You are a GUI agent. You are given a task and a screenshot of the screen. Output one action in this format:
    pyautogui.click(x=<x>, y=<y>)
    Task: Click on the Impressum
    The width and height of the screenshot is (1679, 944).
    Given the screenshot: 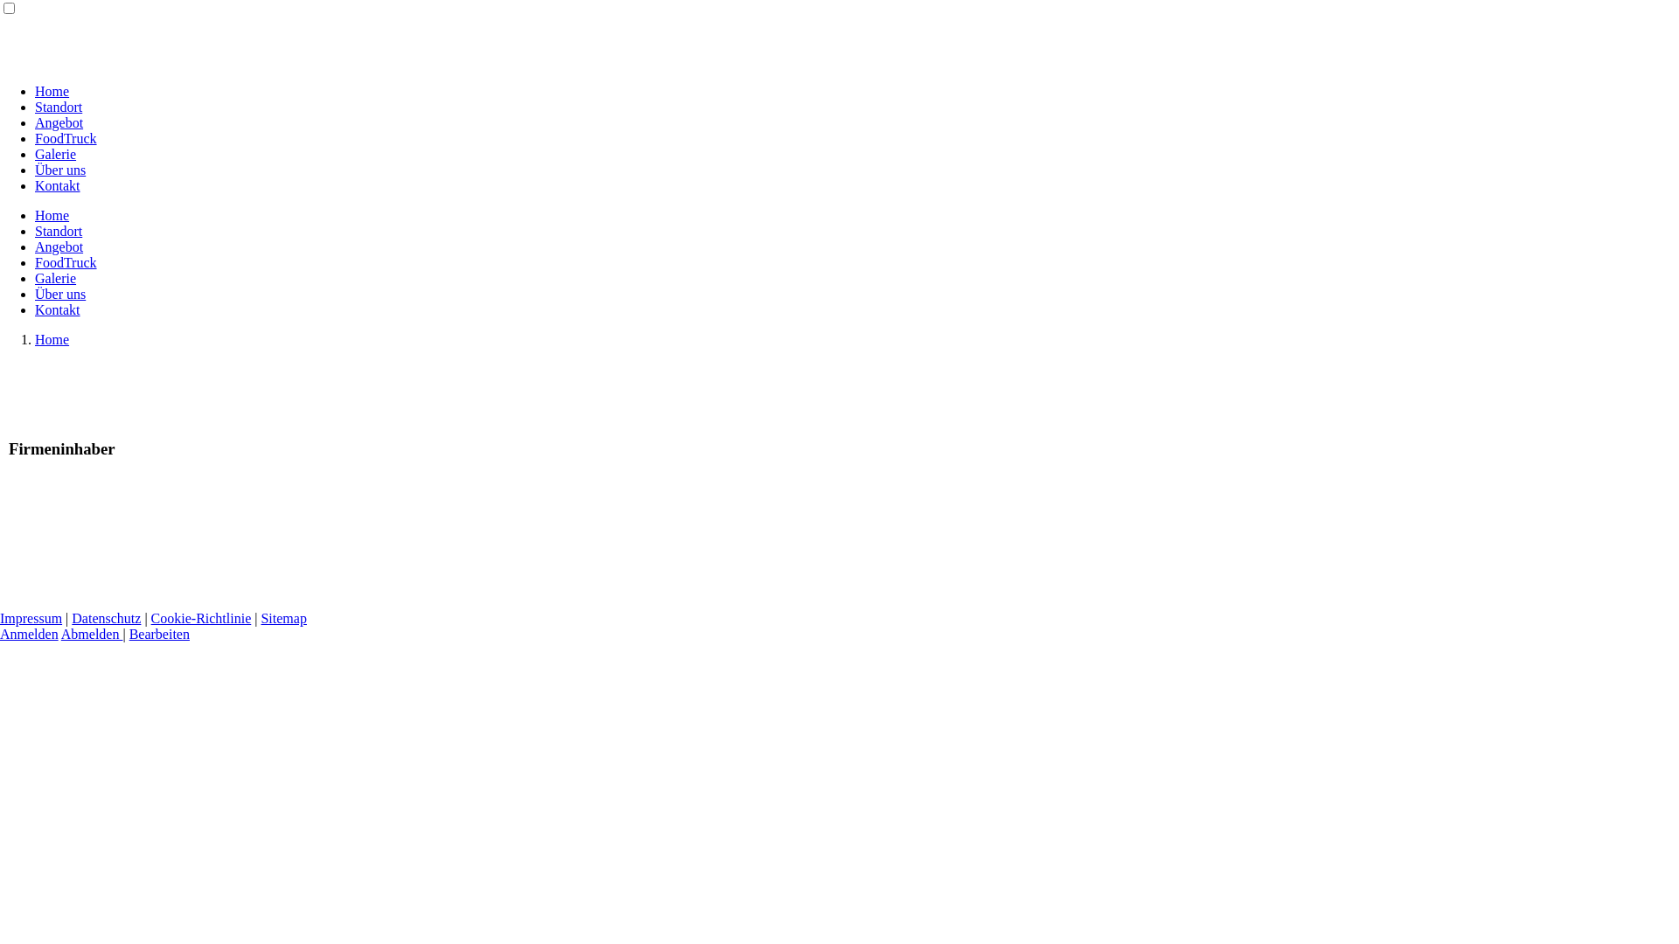 What is the action you would take?
    pyautogui.click(x=31, y=619)
    